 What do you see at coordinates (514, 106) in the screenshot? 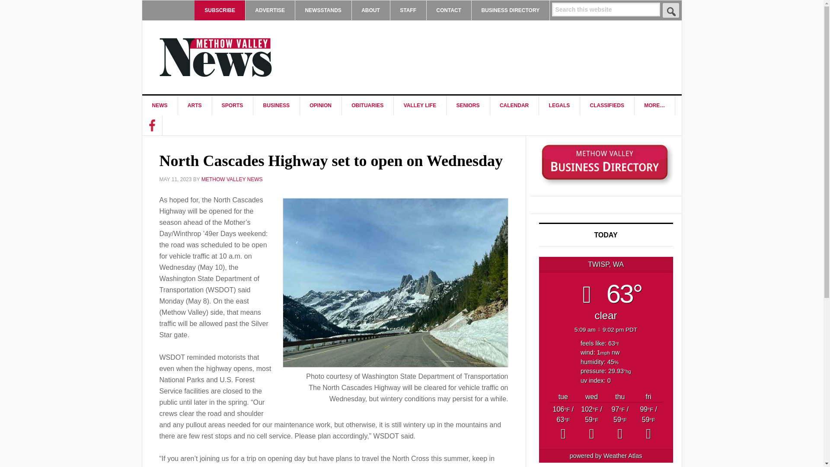
I see `CALENDAR` at bounding box center [514, 106].